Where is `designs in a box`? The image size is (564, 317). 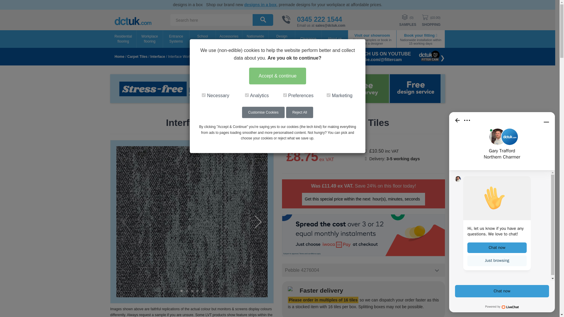
designs in a box is located at coordinates (260, 4).